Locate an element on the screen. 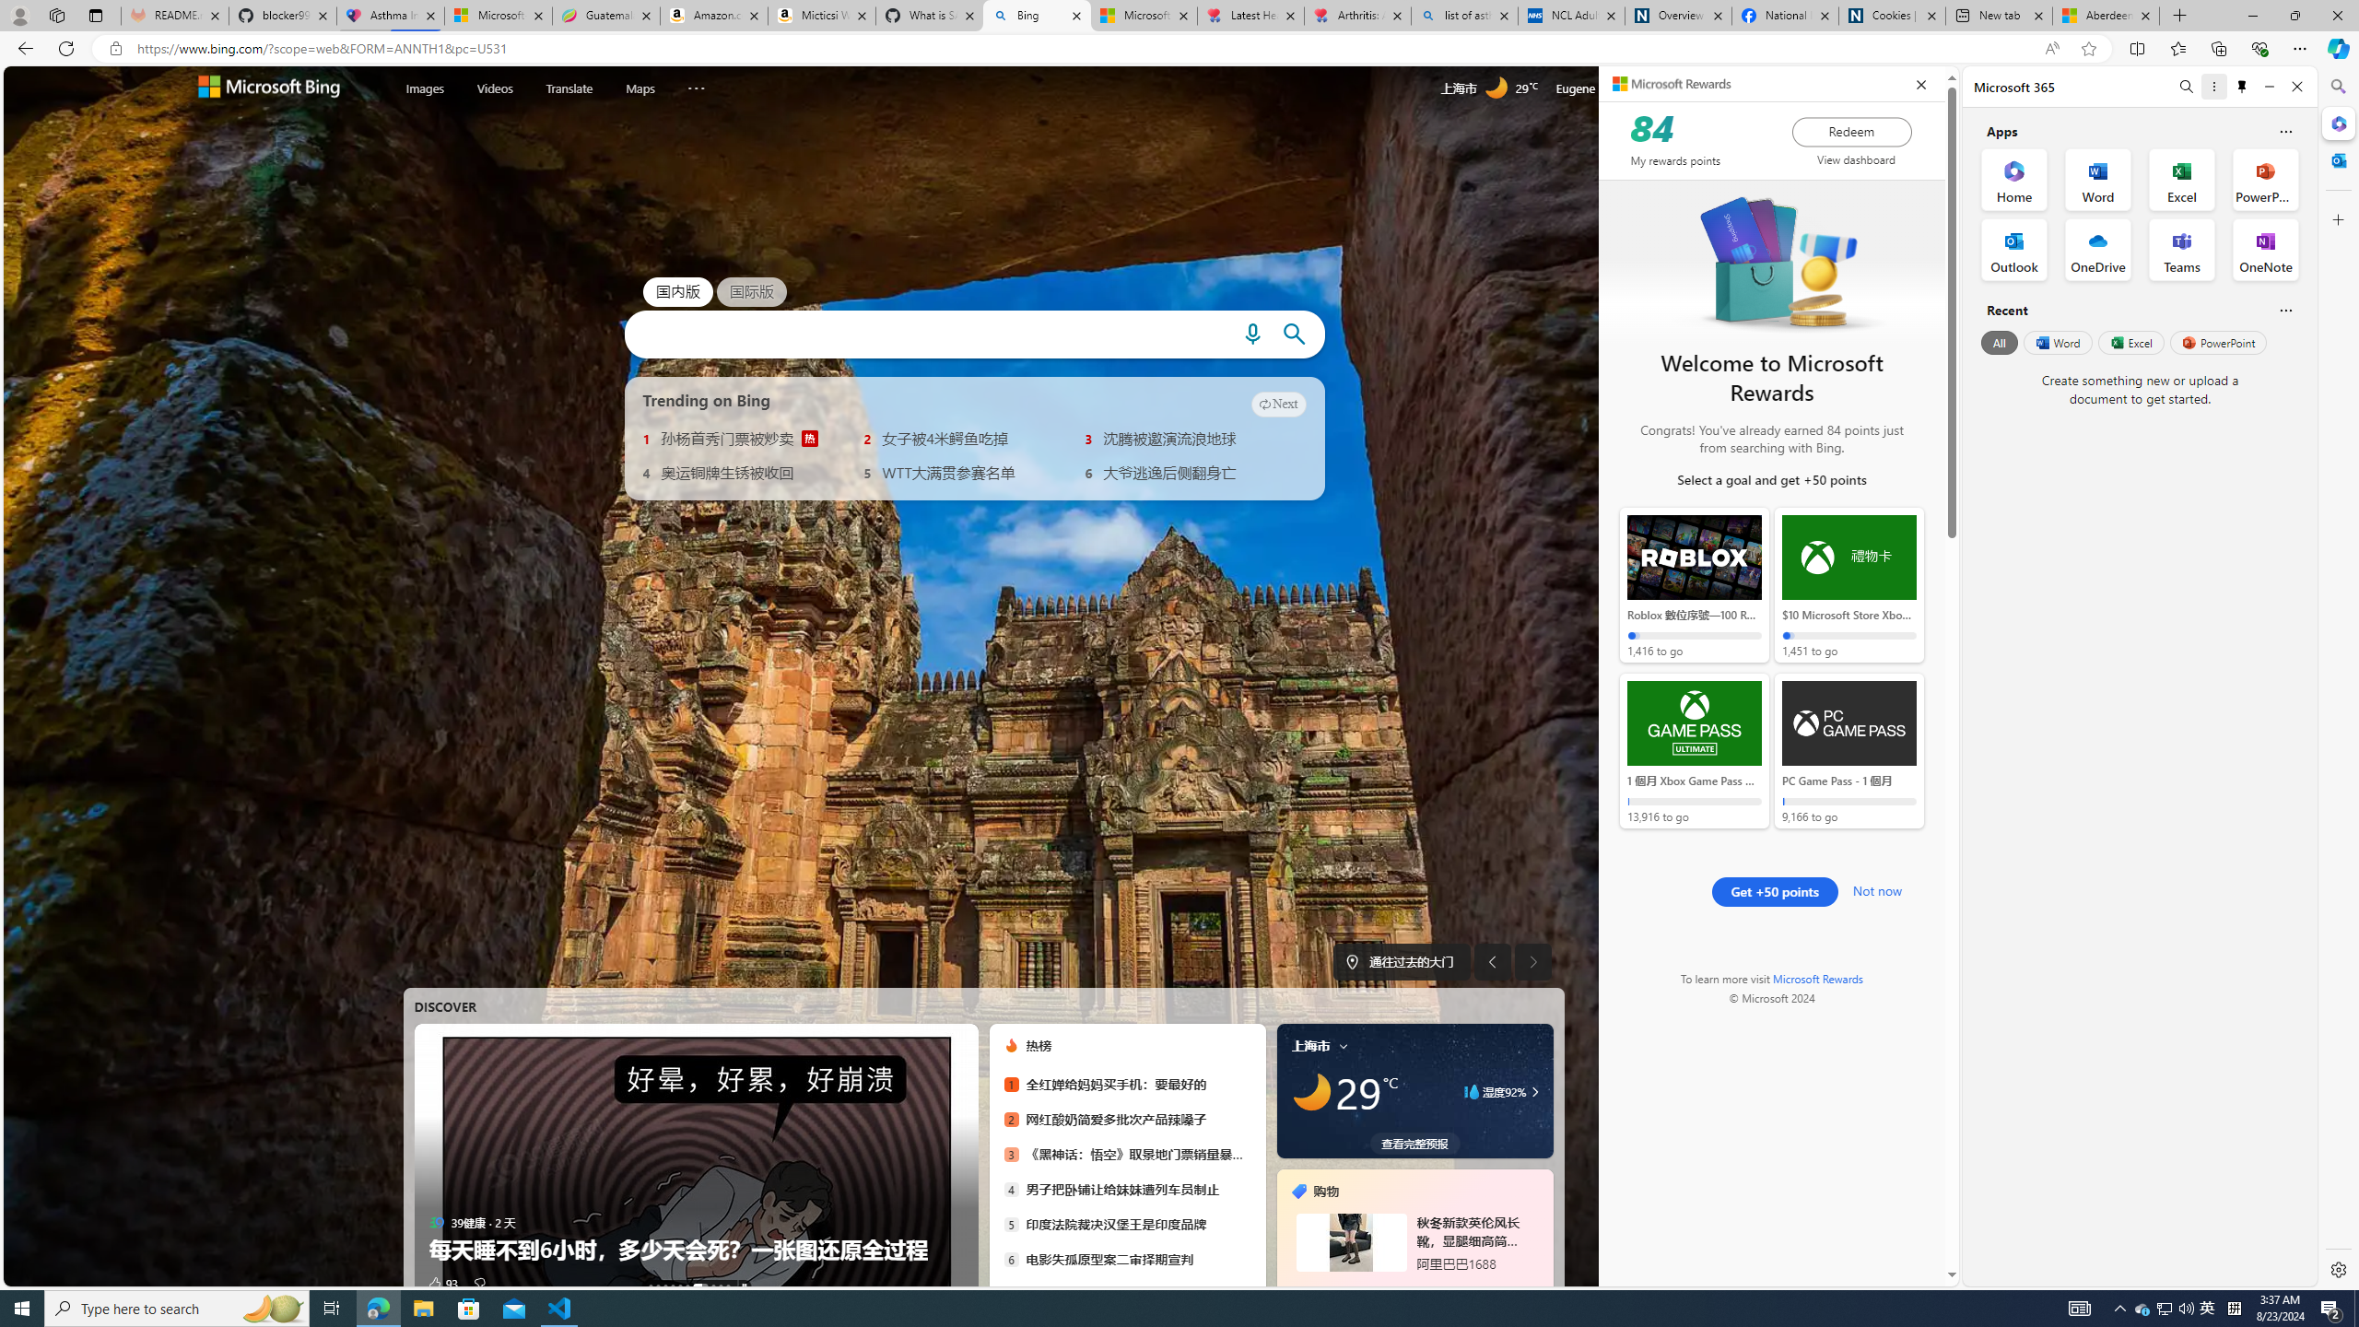  tab-1 is located at coordinates (1397, 1288).